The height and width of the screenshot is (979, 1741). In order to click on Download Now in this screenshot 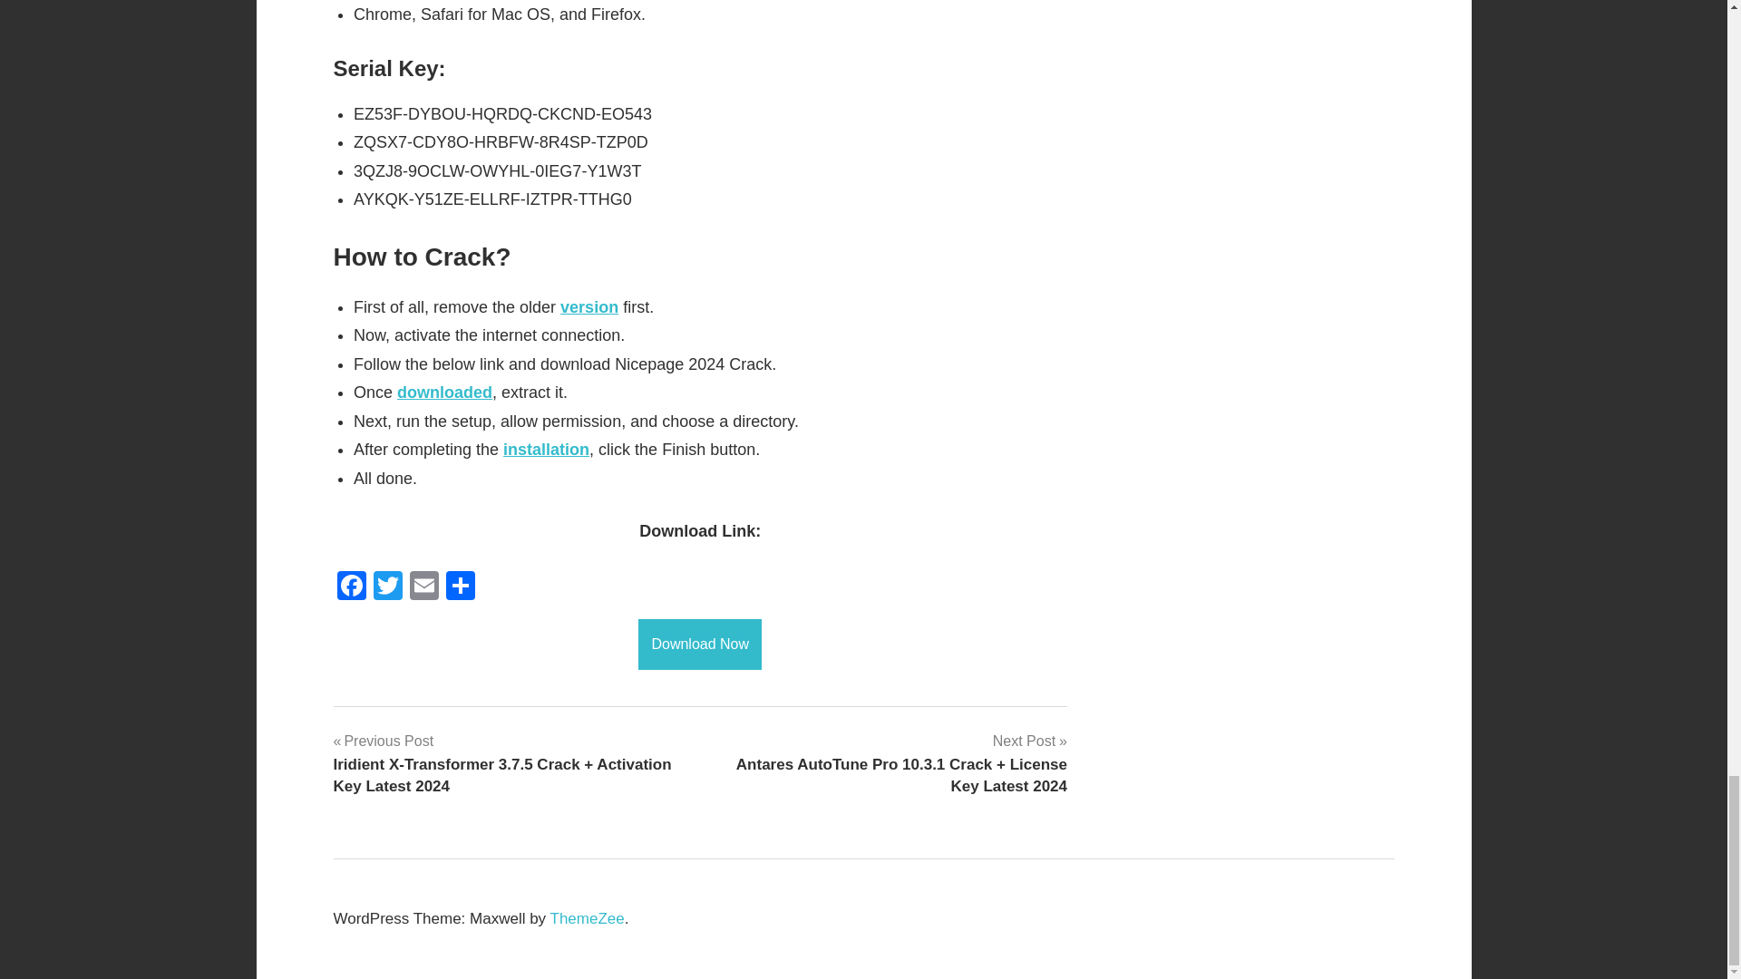, I will do `click(700, 644)`.